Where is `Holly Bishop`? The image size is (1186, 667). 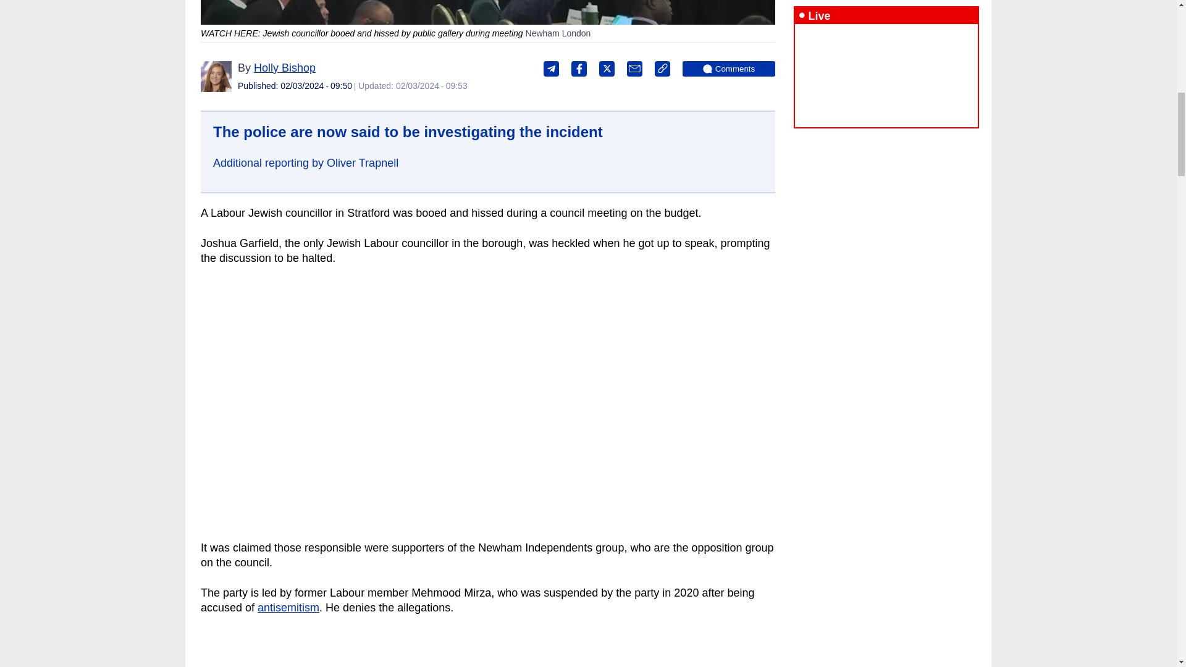
Holly Bishop is located at coordinates (284, 68).